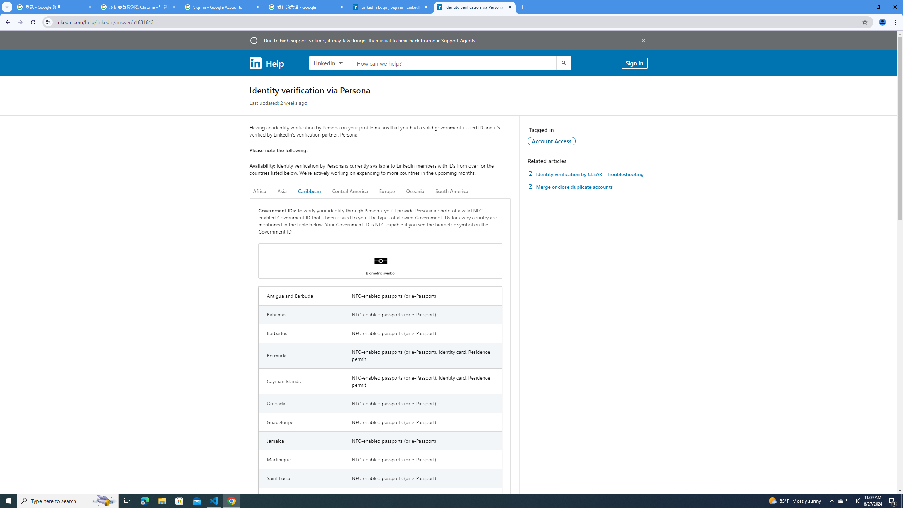 The width and height of the screenshot is (903, 508). Describe the element at coordinates (329, 63) in the screenshot. I see `LinkedIn products to search, LinkedIn selected` at that location.